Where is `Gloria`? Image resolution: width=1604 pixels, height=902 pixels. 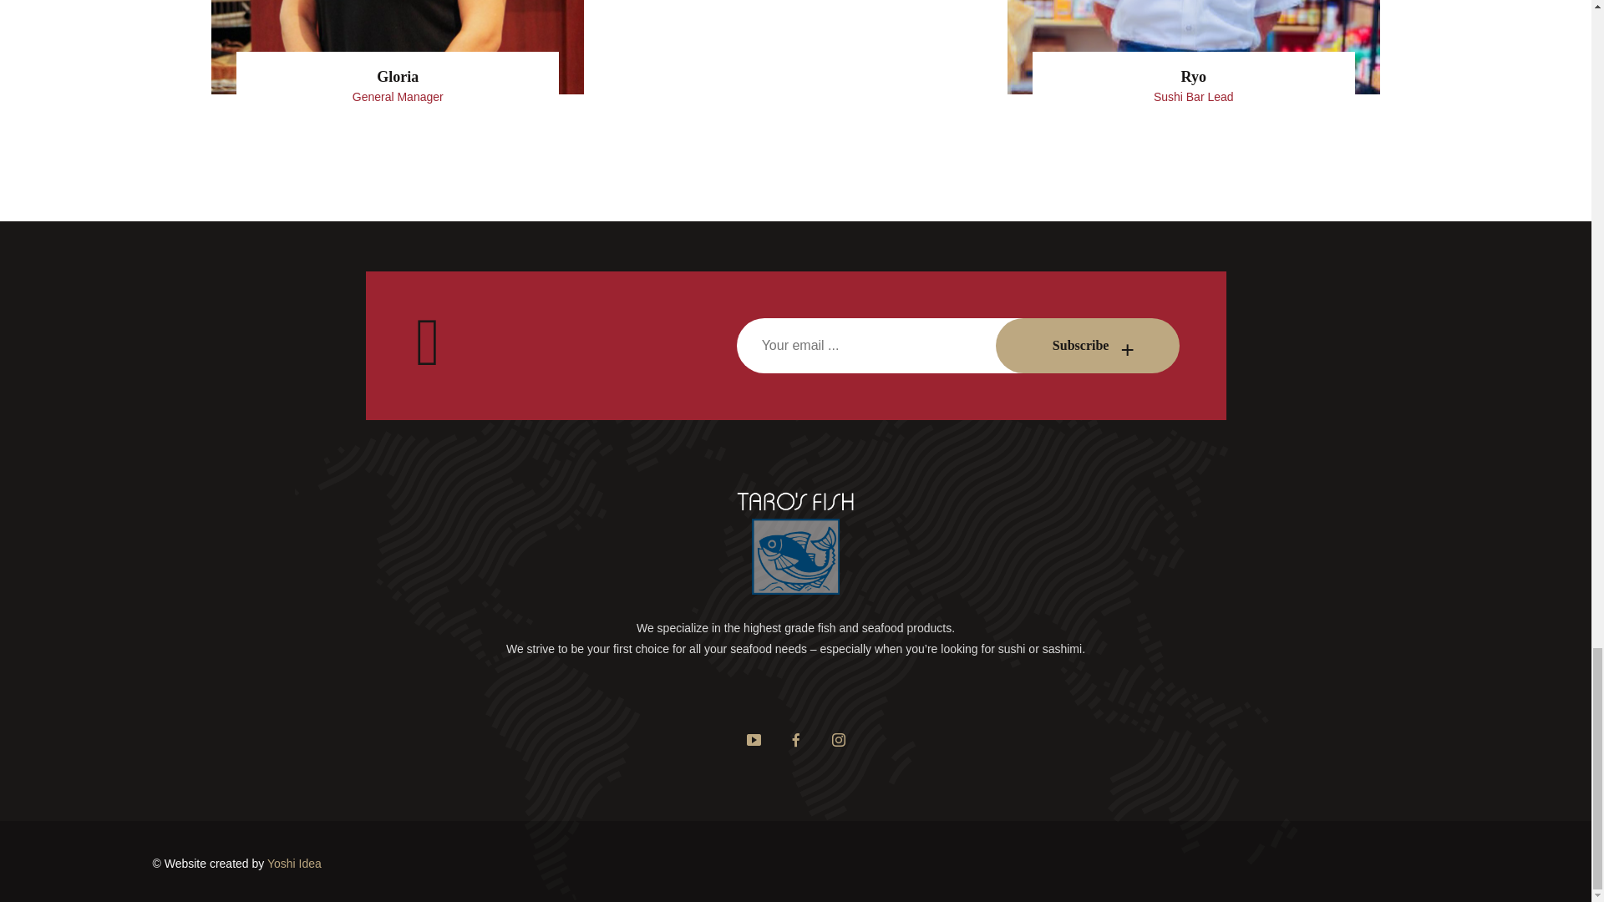
Gloria is located at coordinates (397, 78).